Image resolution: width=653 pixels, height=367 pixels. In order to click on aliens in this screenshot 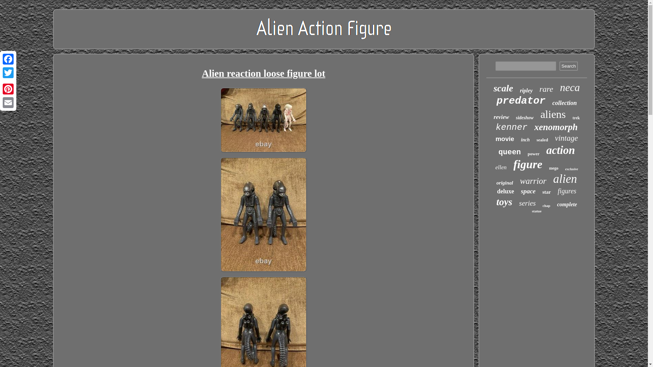, I will do `click(553, 114)`.